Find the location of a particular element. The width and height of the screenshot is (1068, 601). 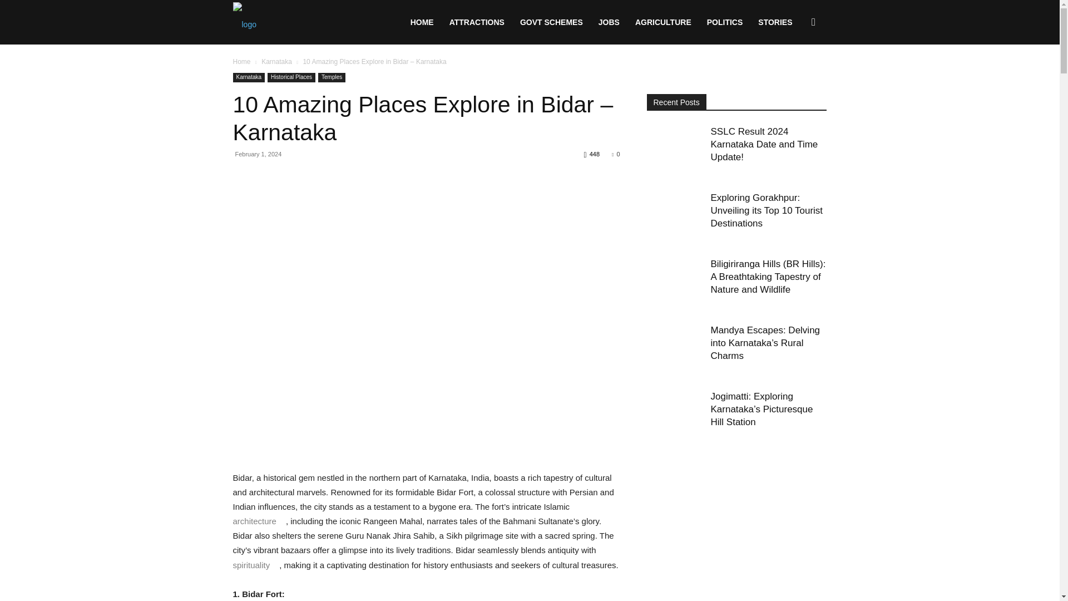

Search is located at coordinates (795, 76).